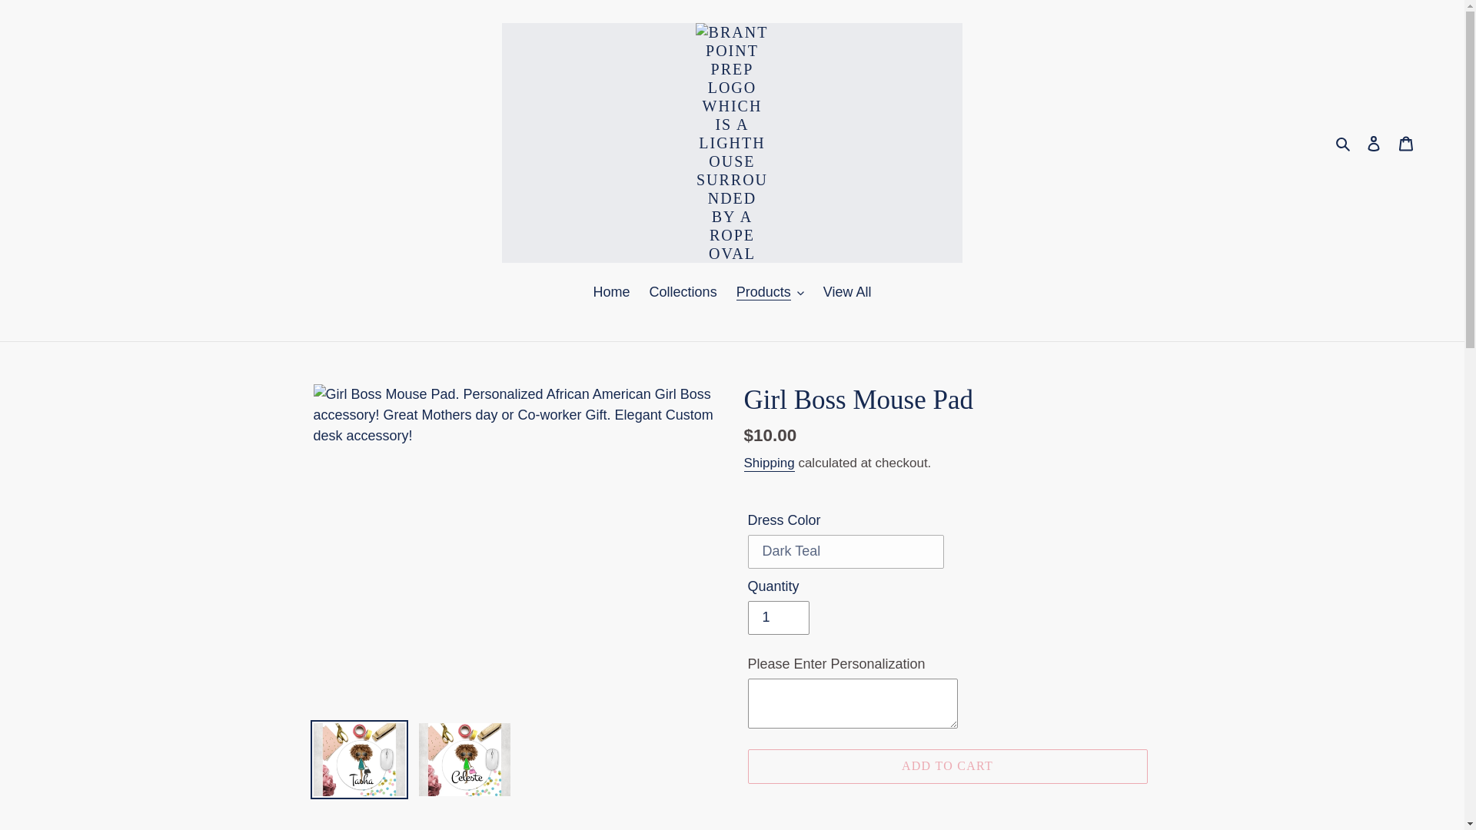 The width and height of the screenshot is (1476, 830). Describe the element at coordinates (1406, 143) in the screenshot. I see `Cart` at that location.